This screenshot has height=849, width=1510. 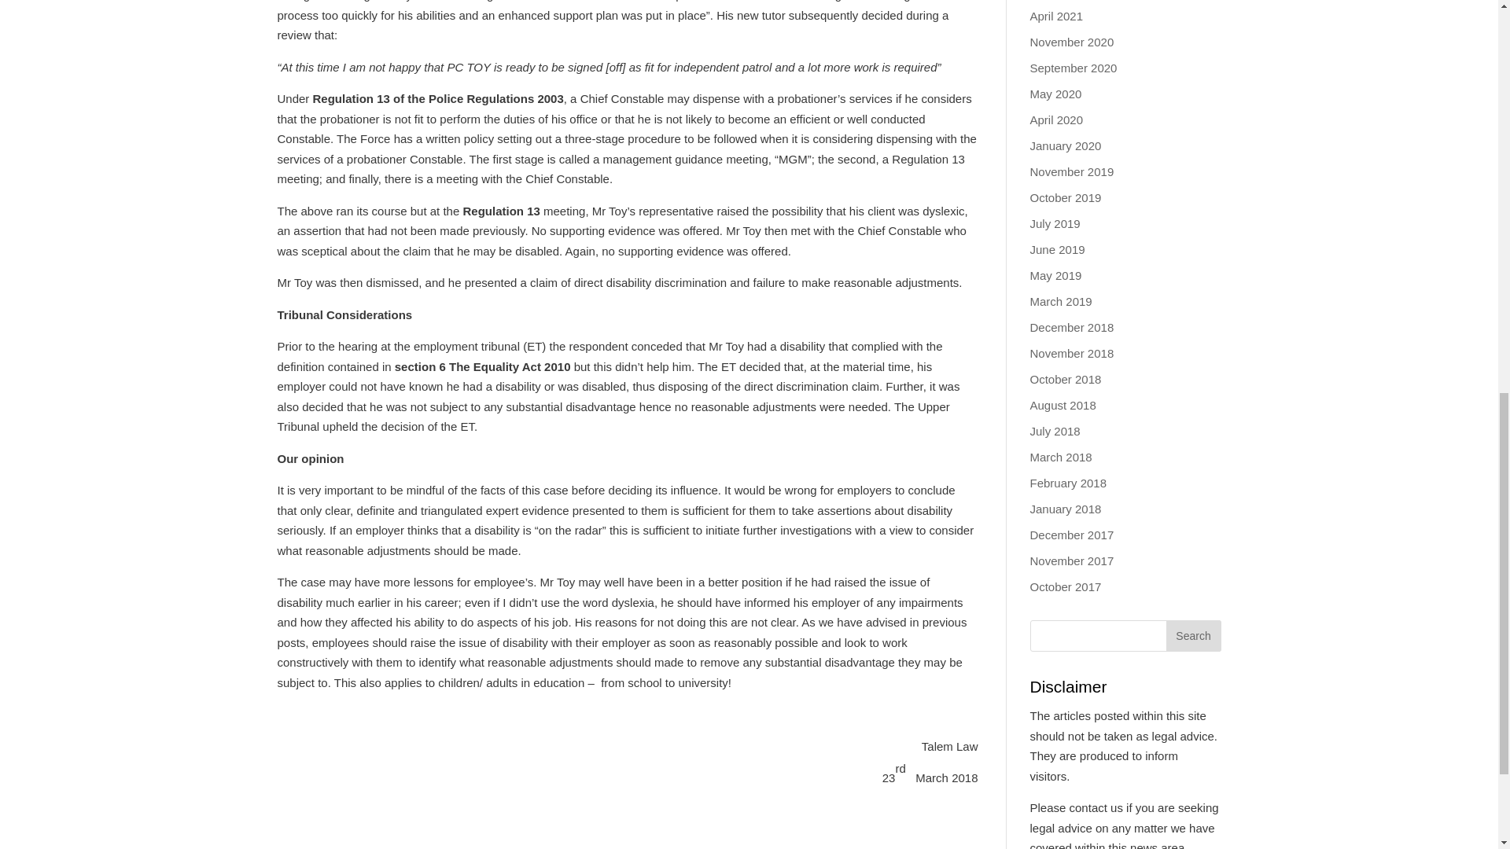 I want to click on April 2021, so click(x=1057, y=16).